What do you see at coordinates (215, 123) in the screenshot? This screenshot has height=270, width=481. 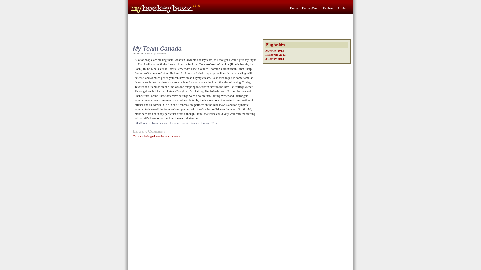 I see `Weber` at bounding box center [215, 123].